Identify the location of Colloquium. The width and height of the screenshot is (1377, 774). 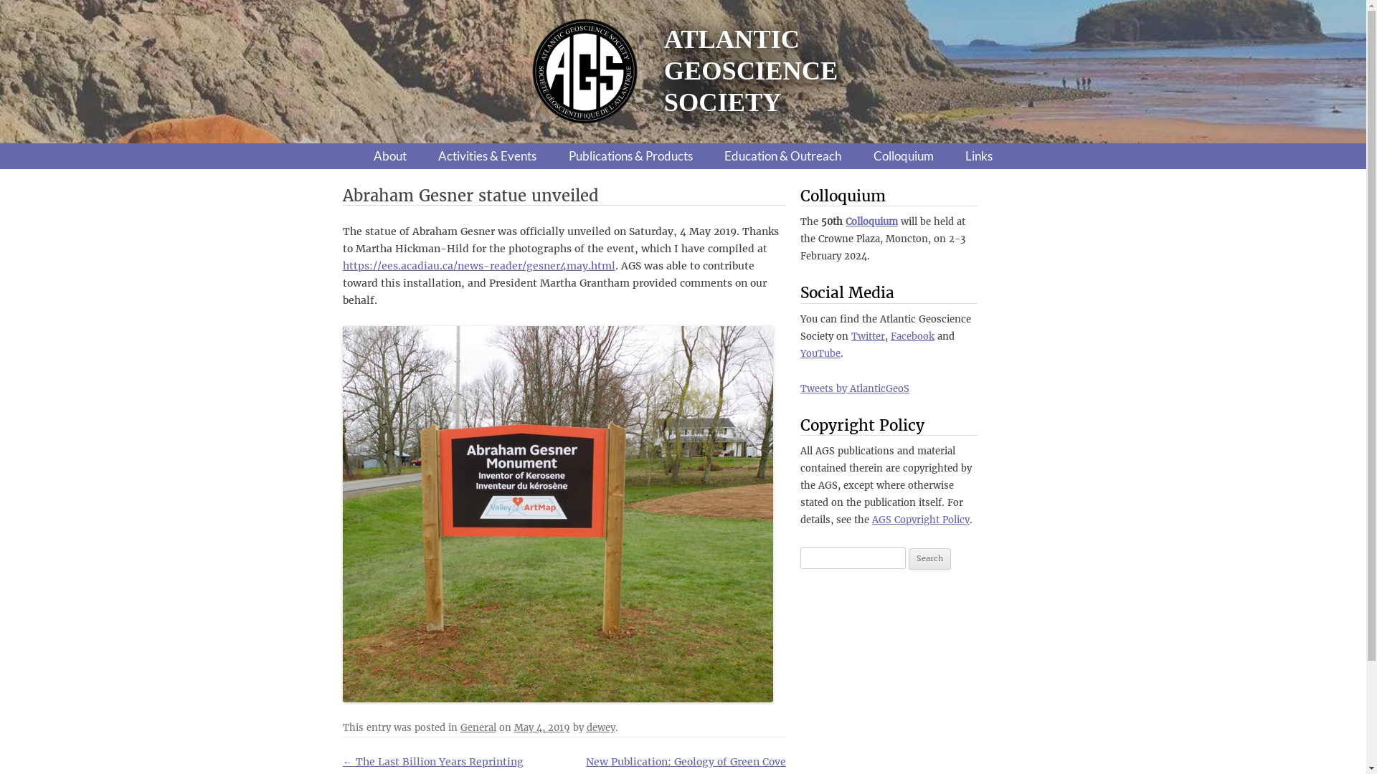
(904, 156).